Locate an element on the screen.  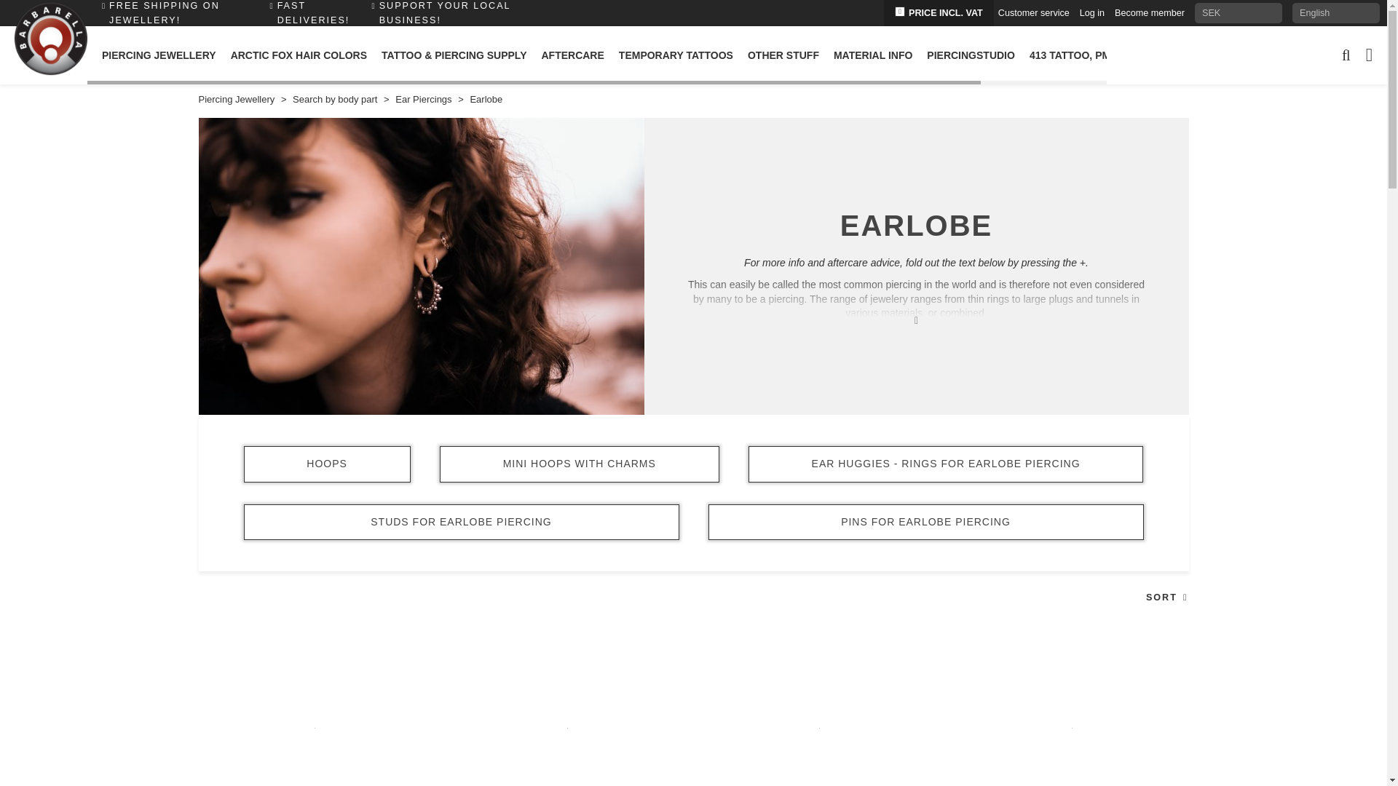
Become member is located at coordinates (1149, 12).